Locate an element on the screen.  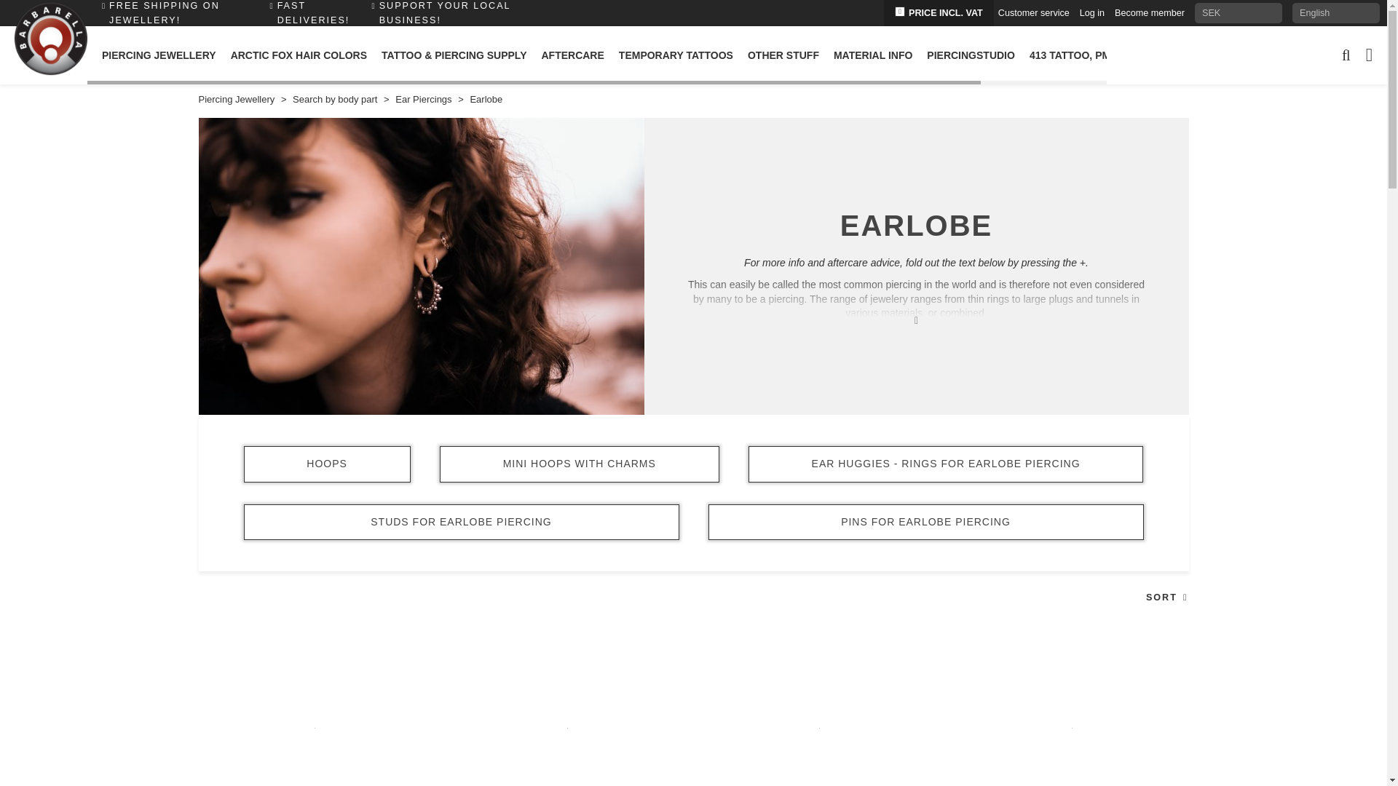
Become member is located at coordinates (1149, 12).